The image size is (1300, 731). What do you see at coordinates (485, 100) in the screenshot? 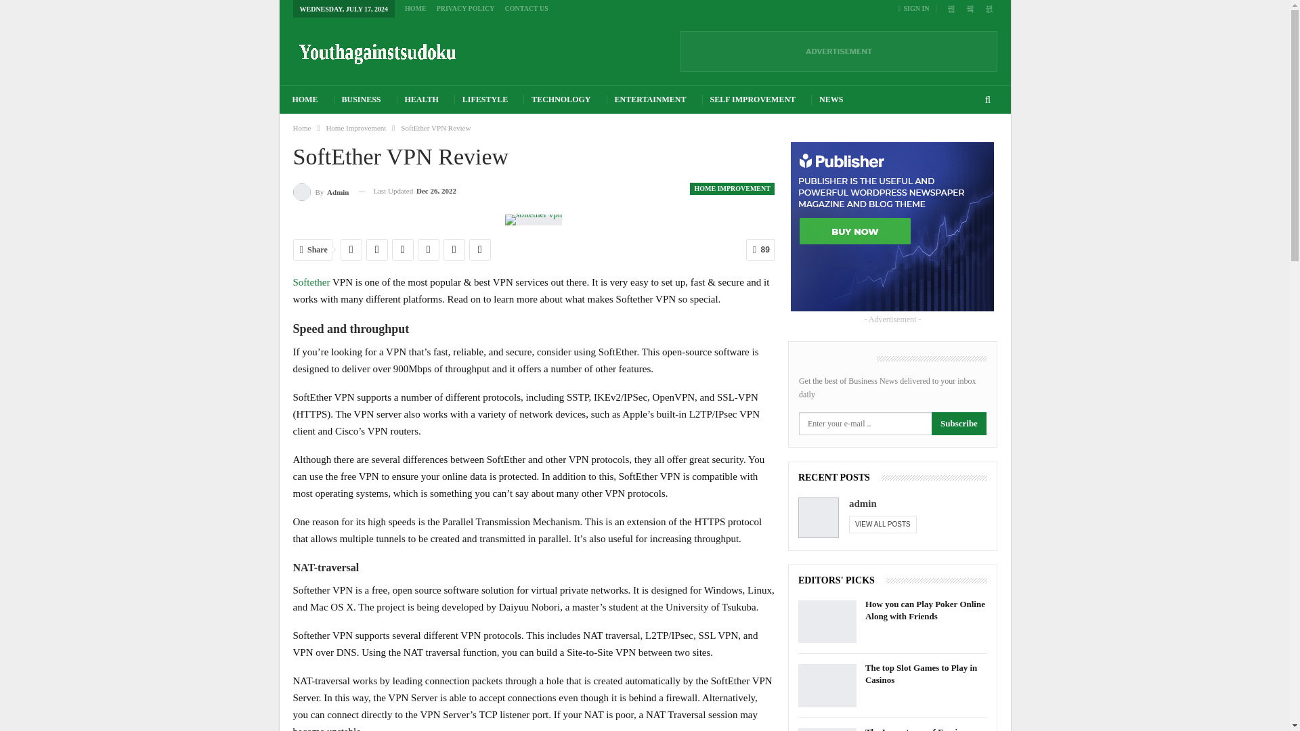
I see `LIFESTYLE` at bounding box center [485, 100].